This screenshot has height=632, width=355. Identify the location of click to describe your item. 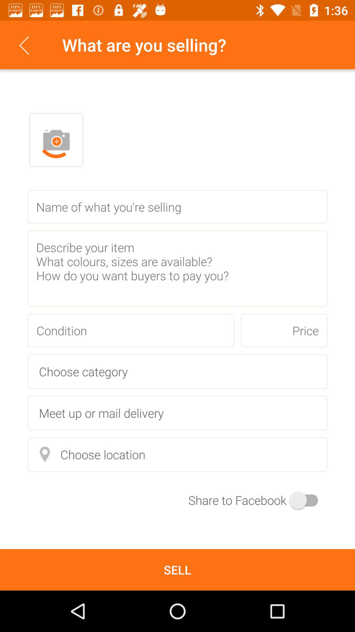
(177, 269).